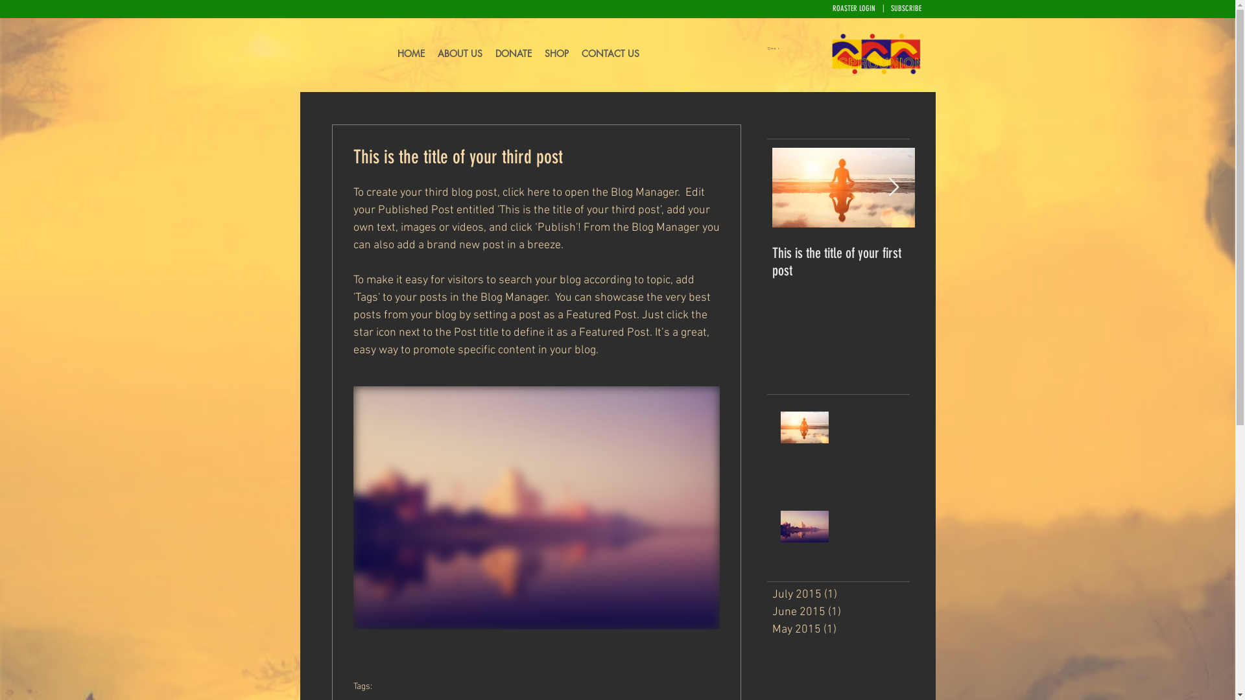 This screenshot has height=700, width=1245. Describe the element at coordinates (556, 54) in the screenshot. I see `SHOP` at that location.